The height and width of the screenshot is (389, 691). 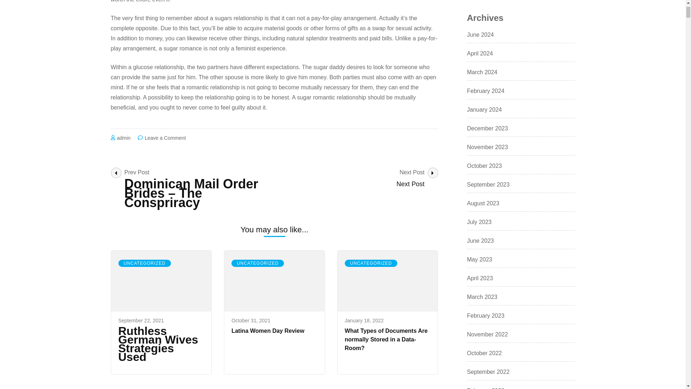 What do you see at coordinates (364, 321) in the screenshot?
I see `What Types of Documents Are normally Stored in a Data-Room?` at bounding box center [364, 321].